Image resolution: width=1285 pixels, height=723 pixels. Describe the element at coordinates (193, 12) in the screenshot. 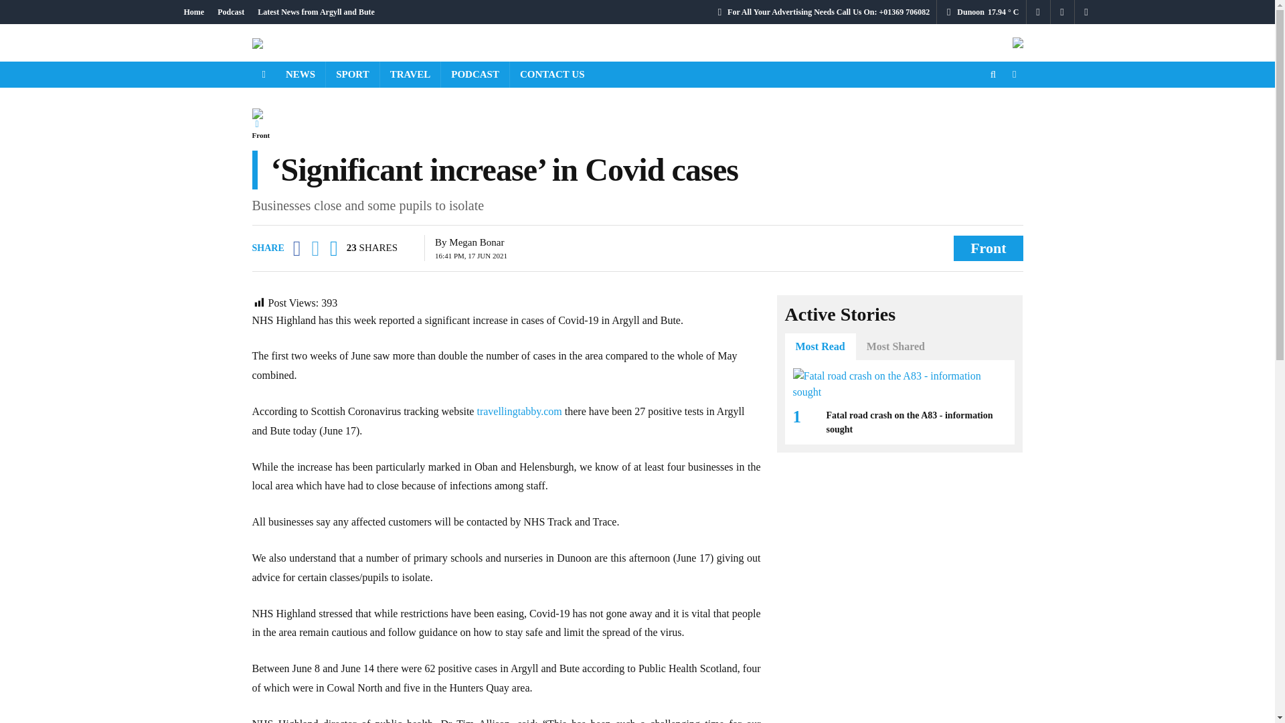

I see `Home` at that location.